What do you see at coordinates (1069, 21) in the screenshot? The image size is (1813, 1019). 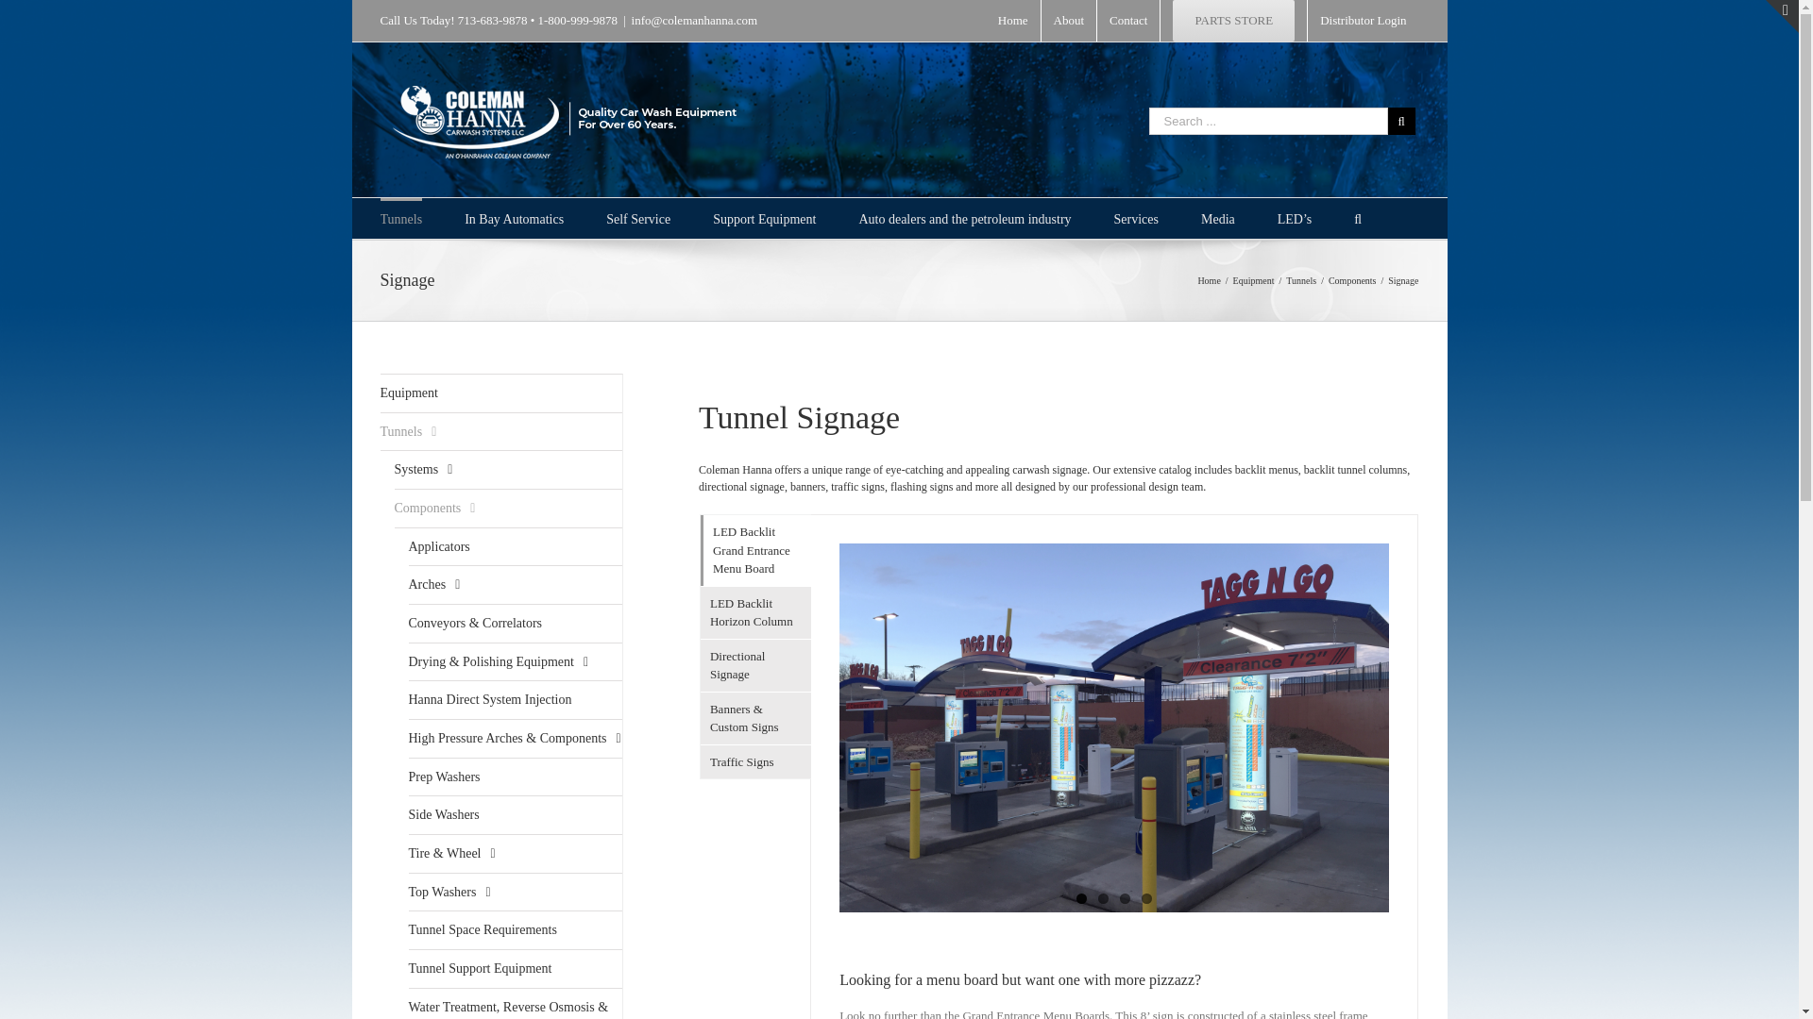 I see `About` at bounding box center [1069, 21].